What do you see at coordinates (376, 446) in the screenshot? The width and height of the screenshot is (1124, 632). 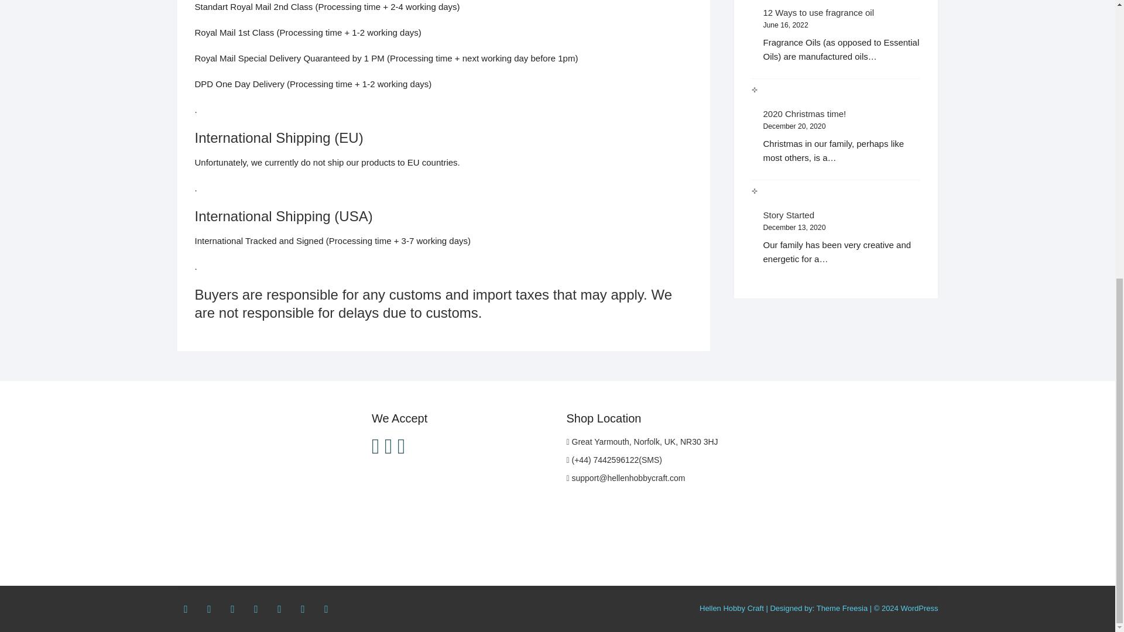 I see `Mastercard` at bounding box center [376, 446].